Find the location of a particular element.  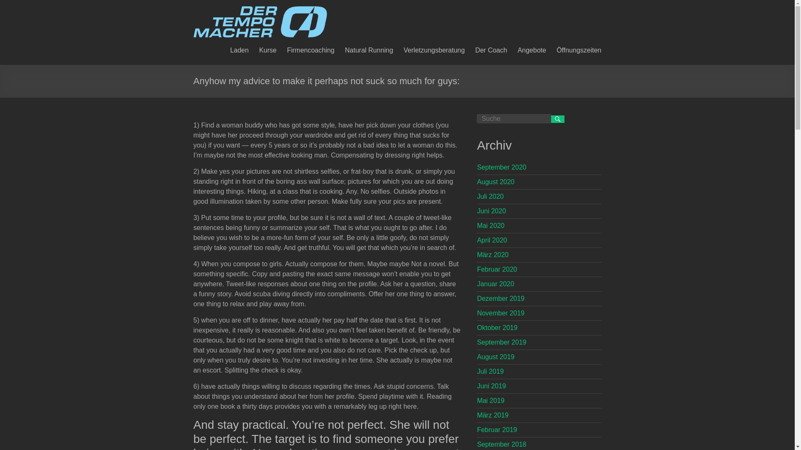

Der Coach is located at coordinates (491, 49).